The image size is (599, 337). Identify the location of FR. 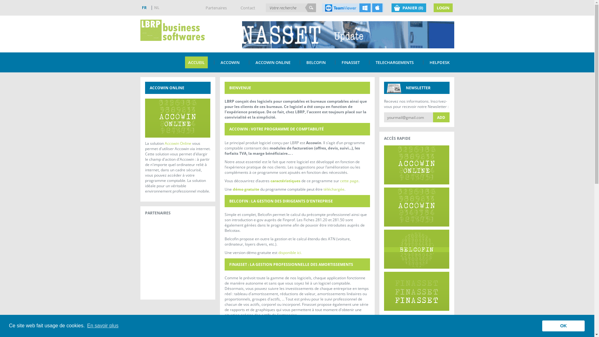
(145, 7).